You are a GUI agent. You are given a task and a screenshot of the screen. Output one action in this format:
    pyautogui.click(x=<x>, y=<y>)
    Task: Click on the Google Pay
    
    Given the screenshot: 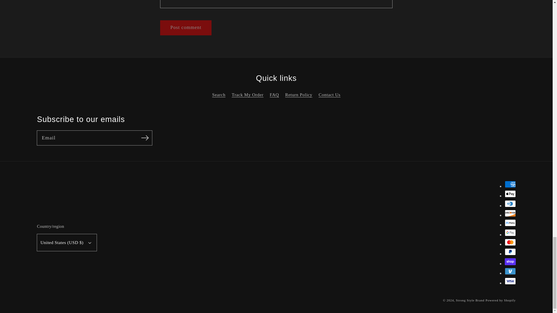 What is the action you would take?
    pyautogui.click(x=510, y=232)
    